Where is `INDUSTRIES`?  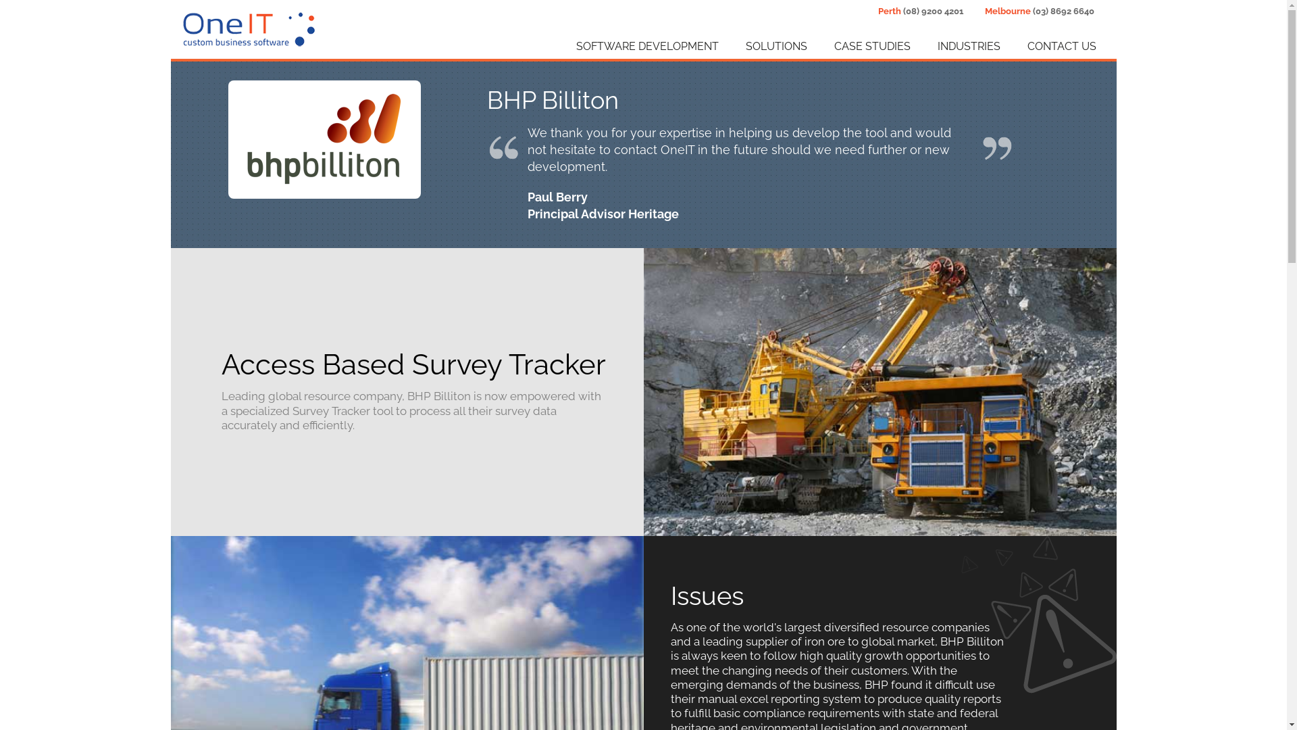 INDUSTRIES is located at coordinates (955, 47).